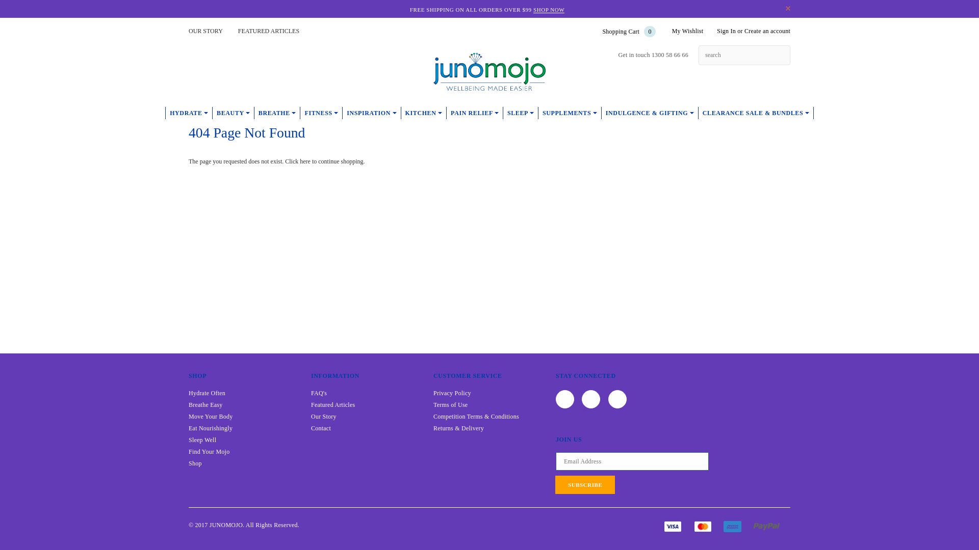  What do you see at coordinates (321, 428) in the screenshot?
I see `Contact` at bounding box center [321, 428].